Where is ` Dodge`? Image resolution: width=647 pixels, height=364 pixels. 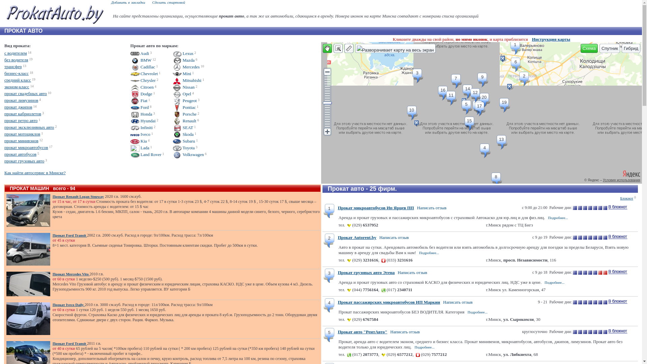
 Dodge is located at coordinates (142, 94).